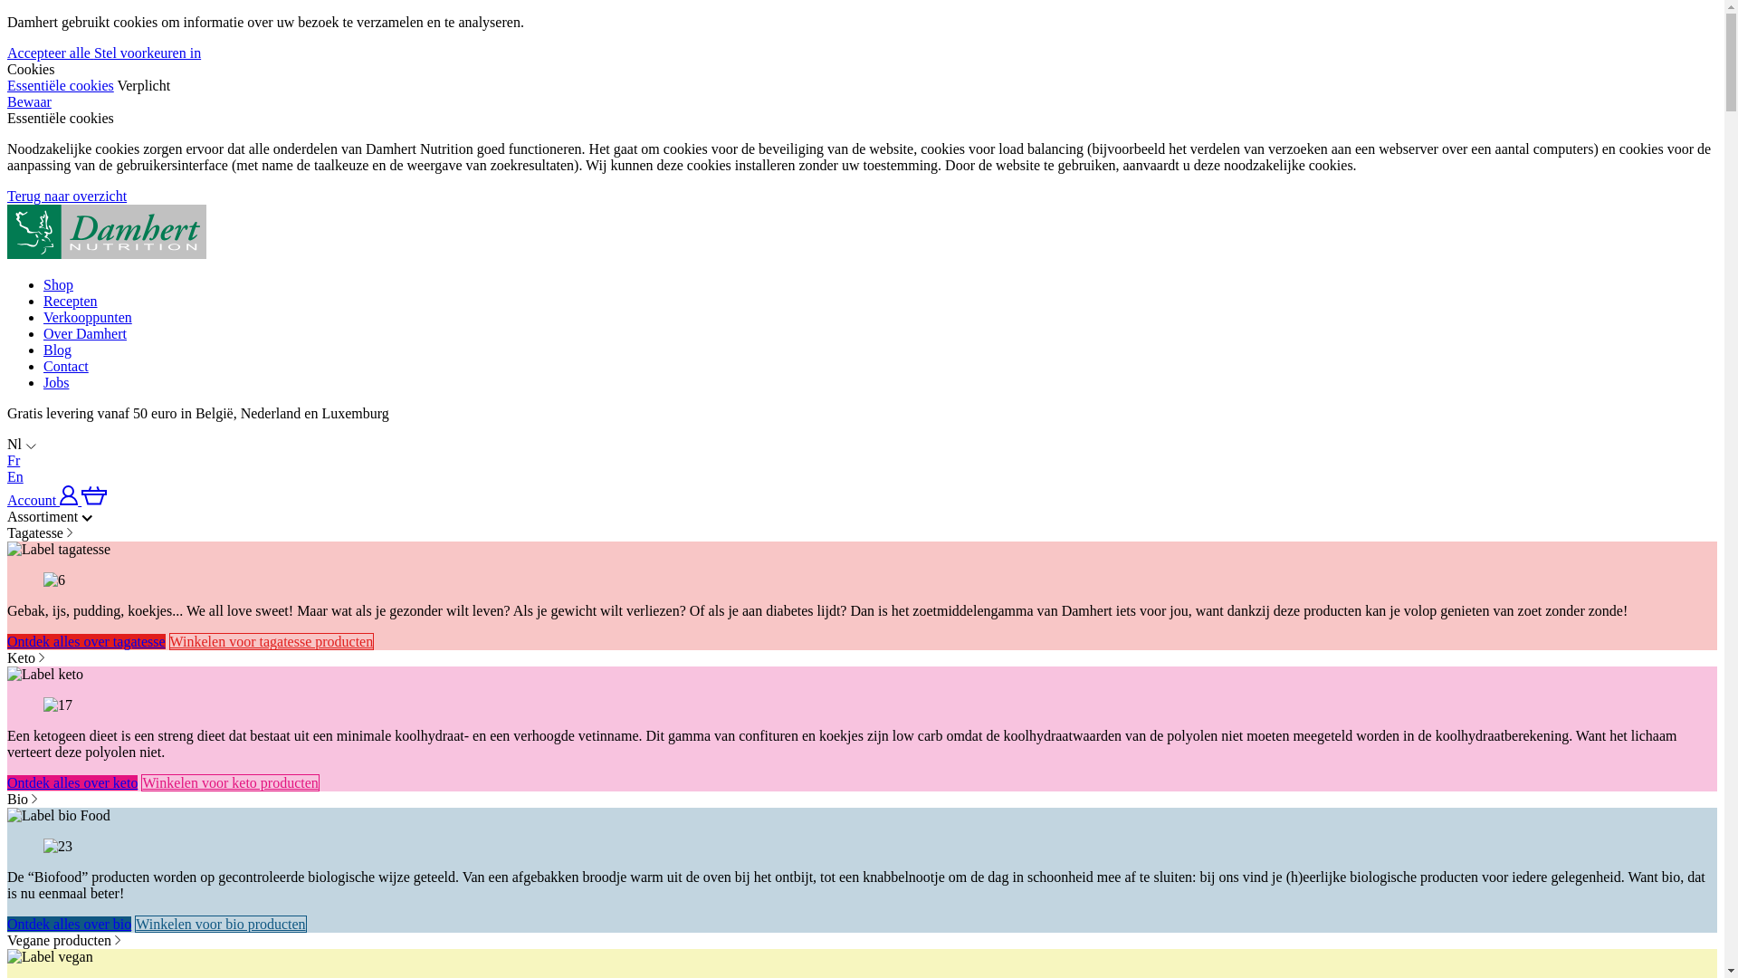  Describe the element at coordinates (56, 382) in the screenshot. I see `Jobs` at that location.